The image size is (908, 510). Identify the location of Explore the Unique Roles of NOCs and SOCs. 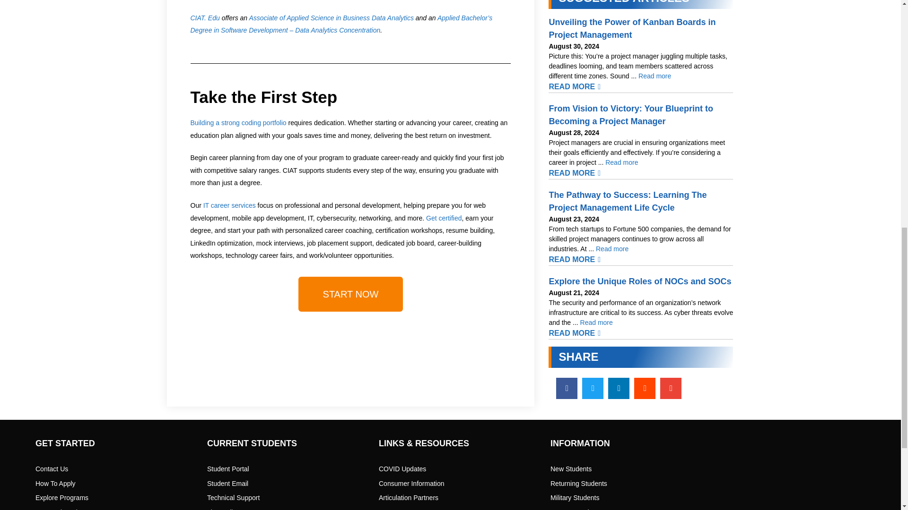
(596, 322).